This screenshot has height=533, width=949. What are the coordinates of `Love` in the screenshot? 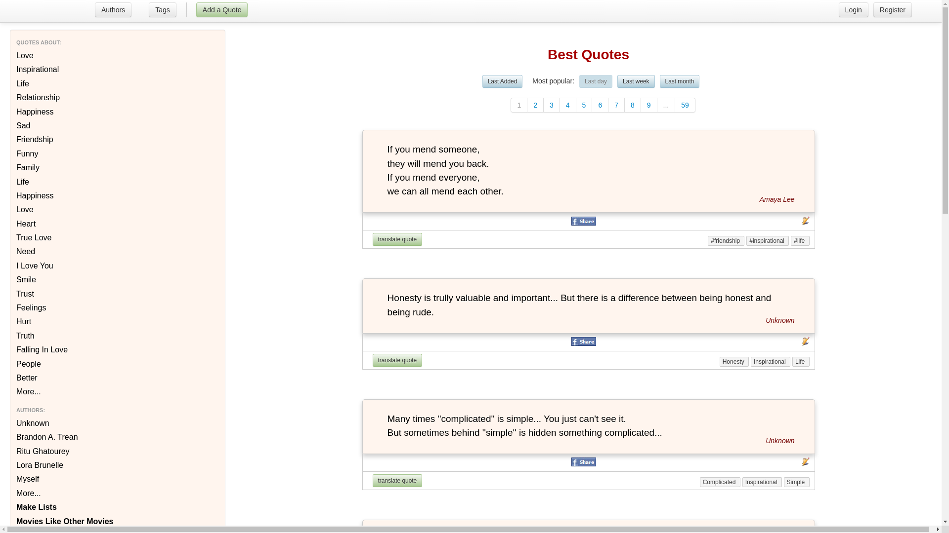 It's located at (118, 56).